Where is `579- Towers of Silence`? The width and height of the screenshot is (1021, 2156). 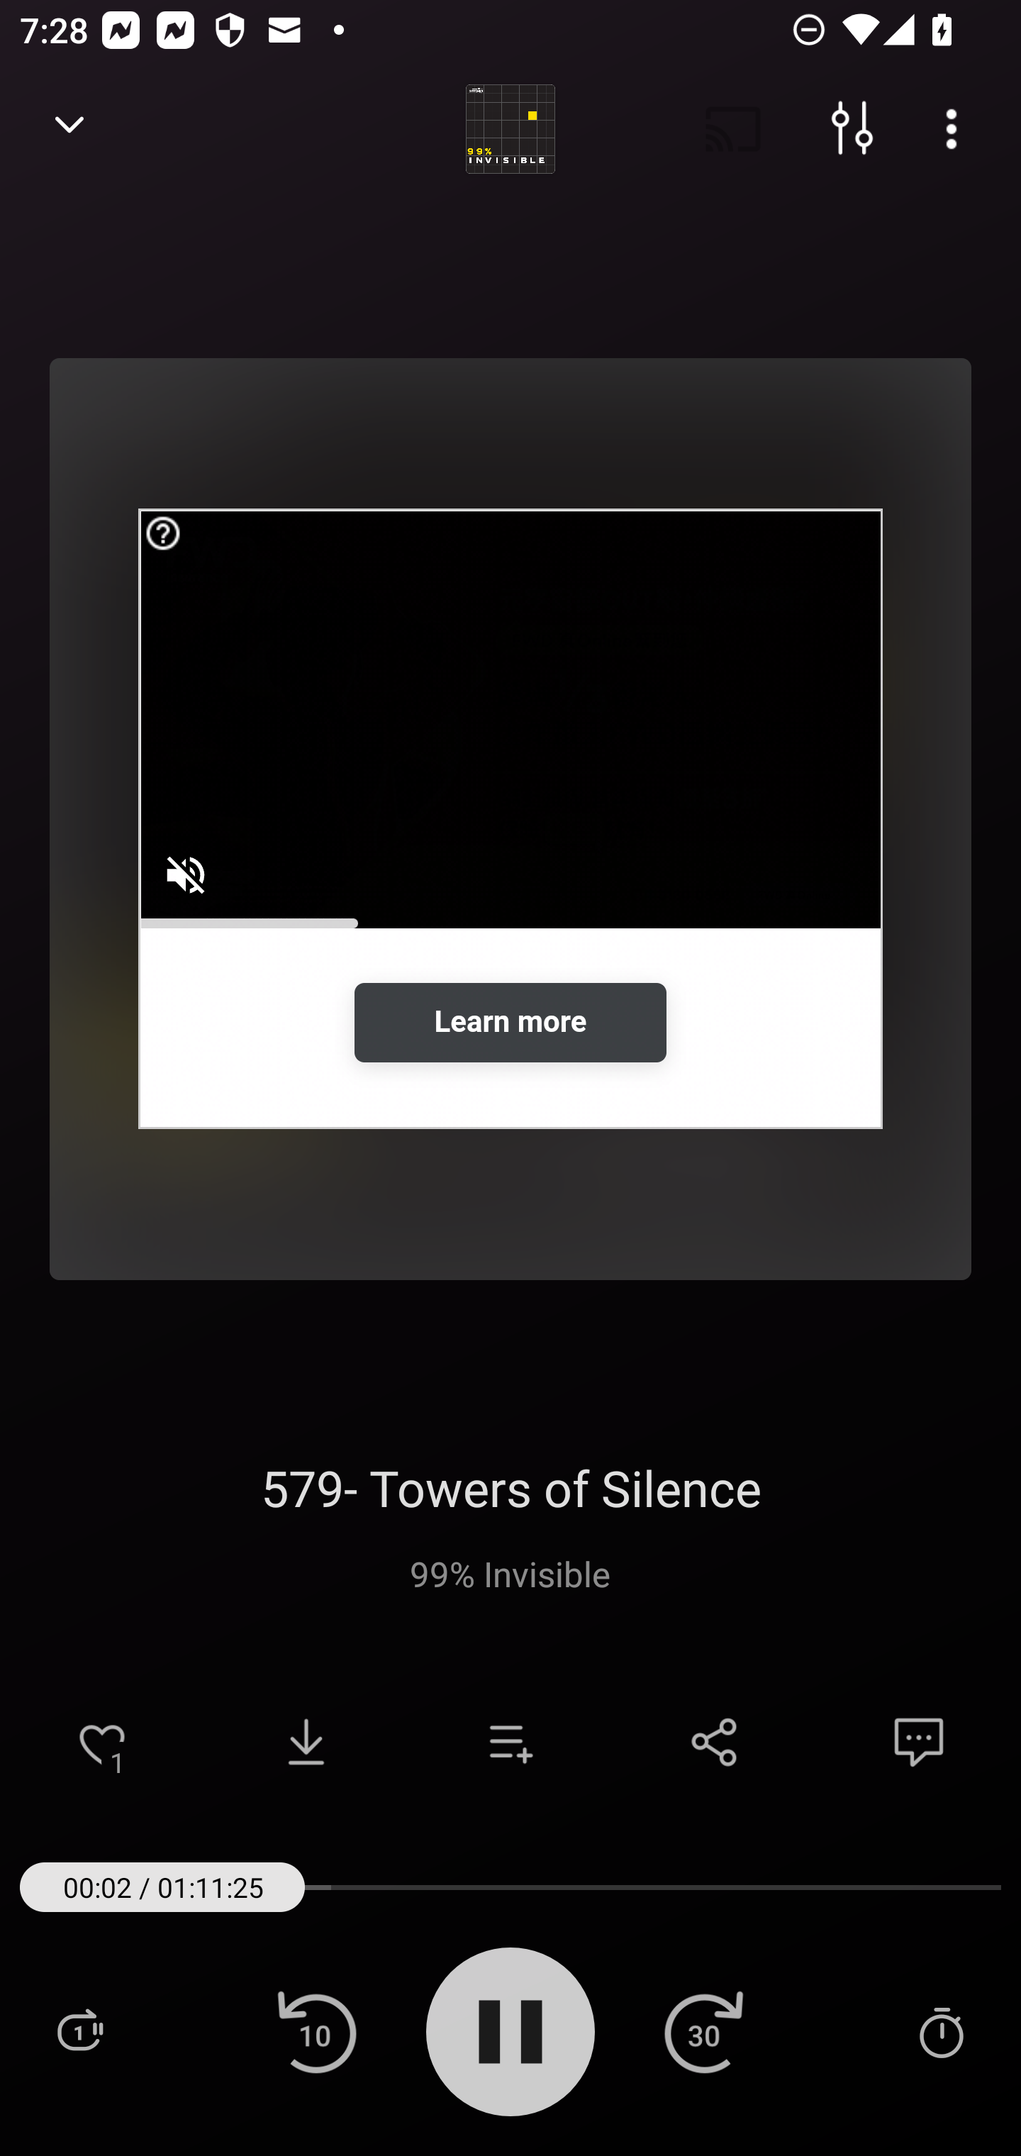 579- Towers of Silence is located at coordinates (510, 1487).